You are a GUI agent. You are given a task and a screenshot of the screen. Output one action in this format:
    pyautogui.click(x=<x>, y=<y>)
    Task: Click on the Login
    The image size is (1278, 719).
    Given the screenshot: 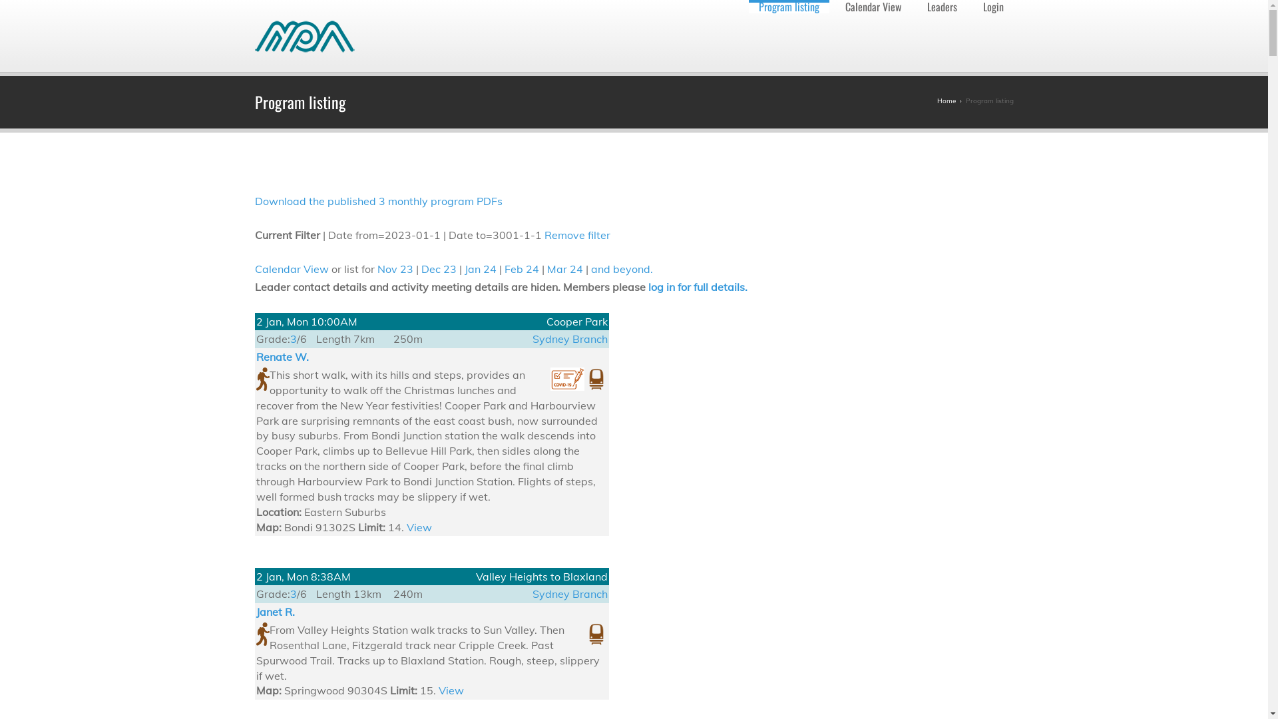 What is the action you would take?
    pyautogui.click(x=993, y=7)
    